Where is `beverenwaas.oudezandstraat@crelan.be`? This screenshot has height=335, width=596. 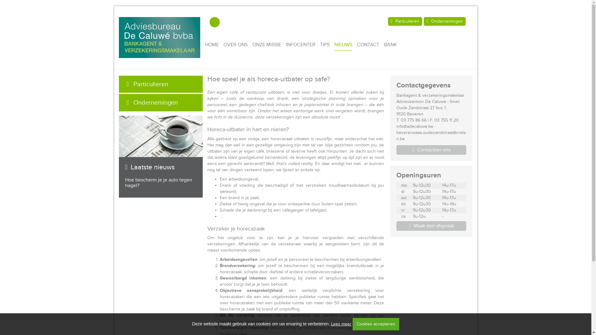 beverenwaas.oudezandstraat@crelan.be is located at coordinates (431, 136).